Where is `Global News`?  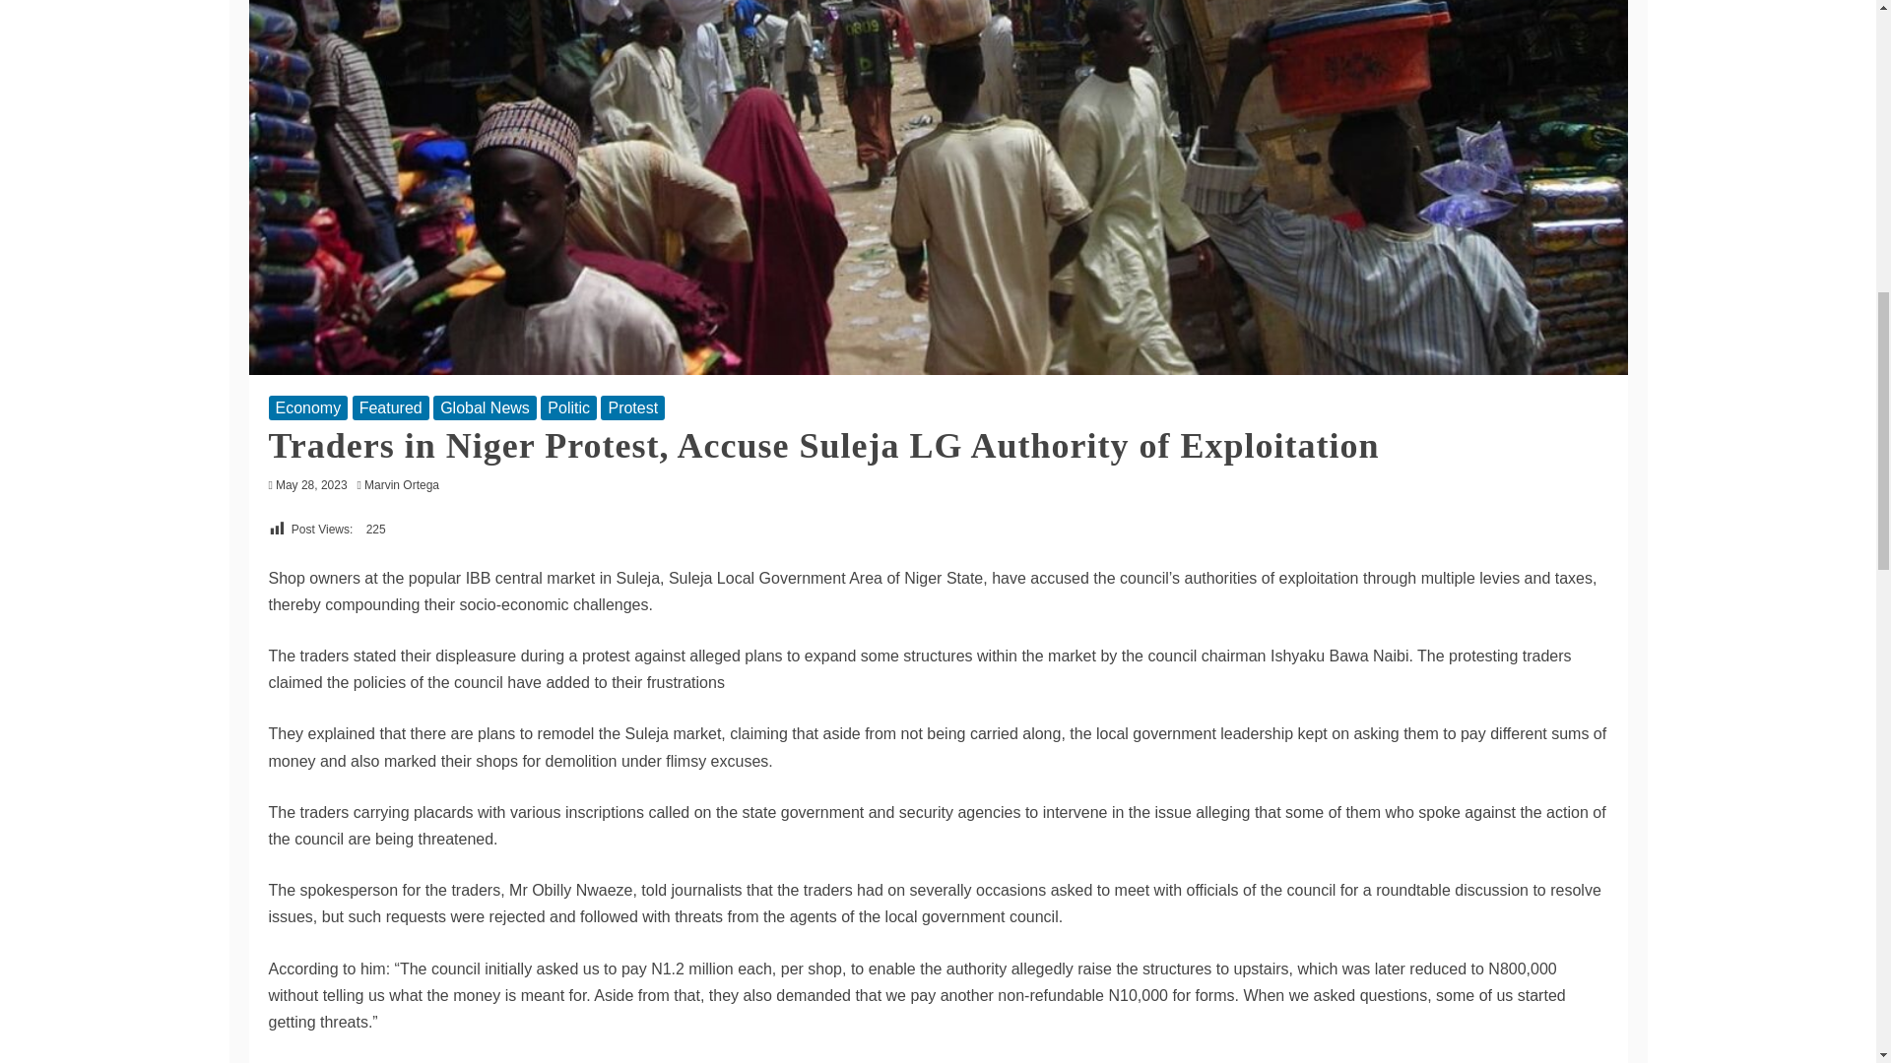
Global News is located at coordinates (485, 407).